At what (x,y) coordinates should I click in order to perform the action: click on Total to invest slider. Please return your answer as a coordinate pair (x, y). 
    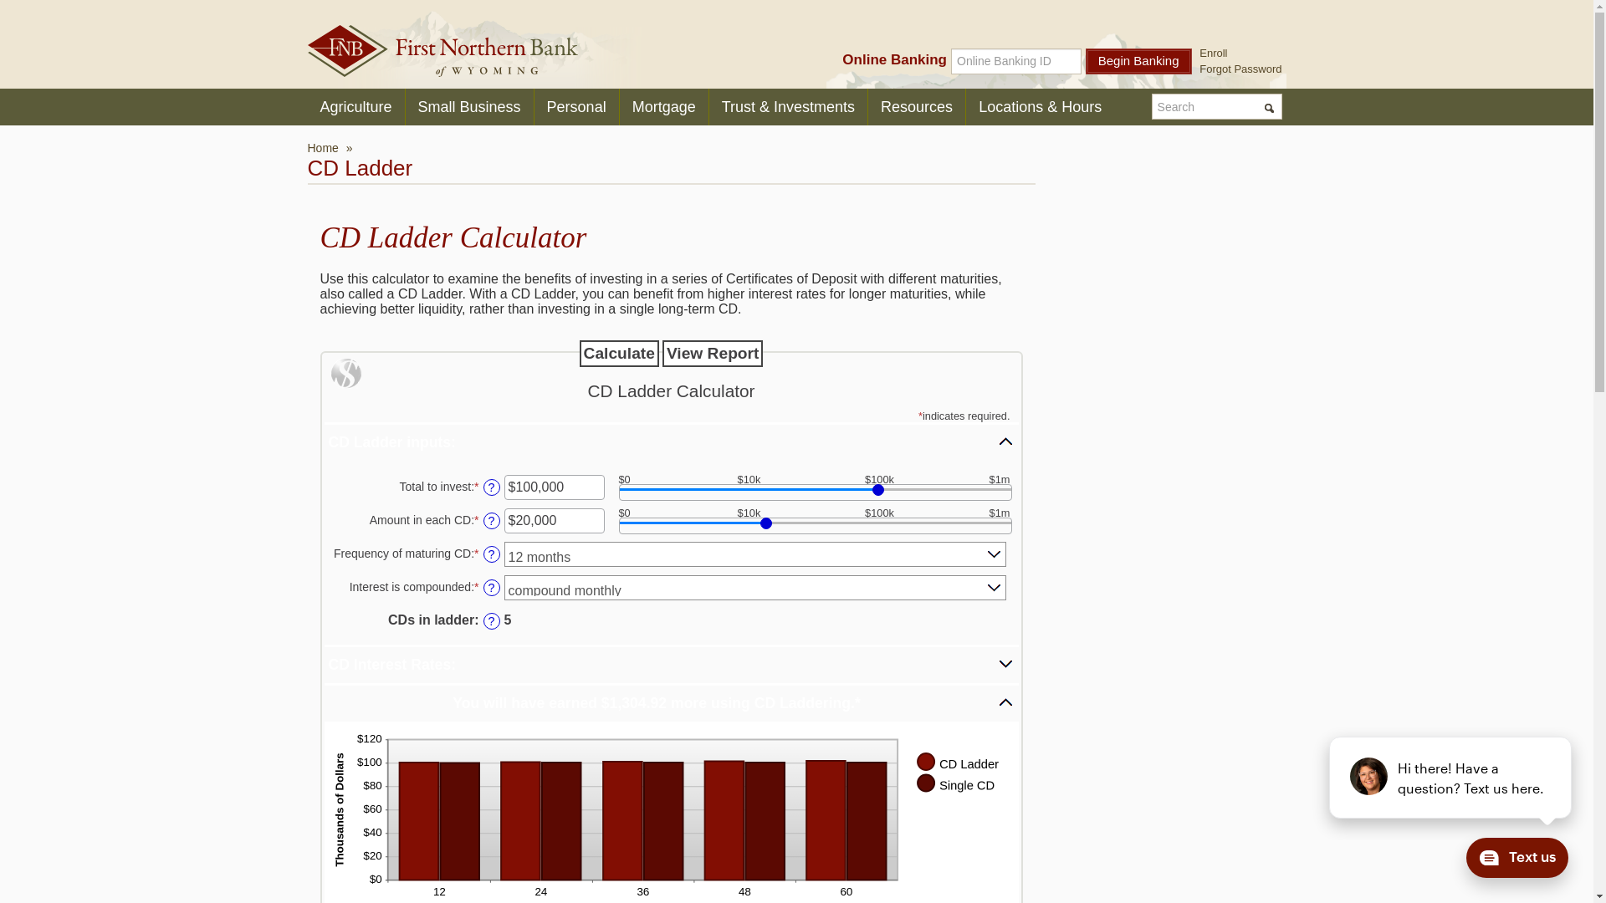
    Looking at the image, I should click on (816, 492).